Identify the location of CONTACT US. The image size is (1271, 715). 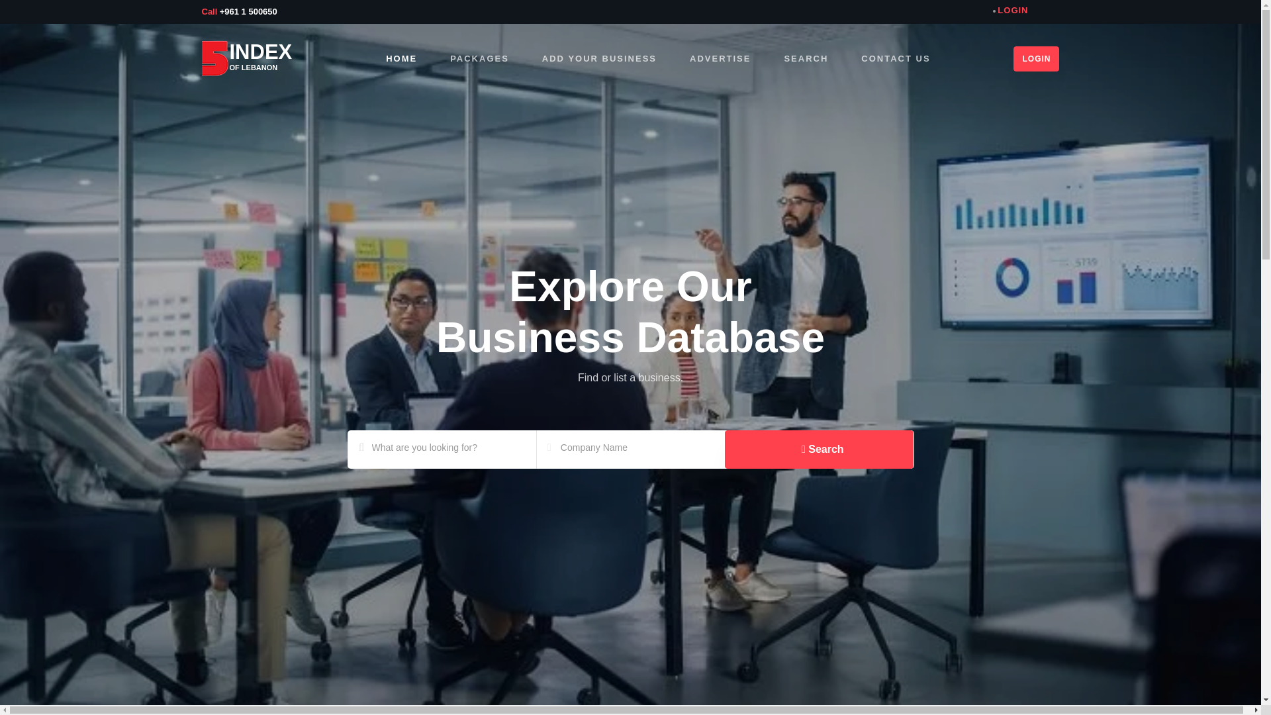
(896, 58).